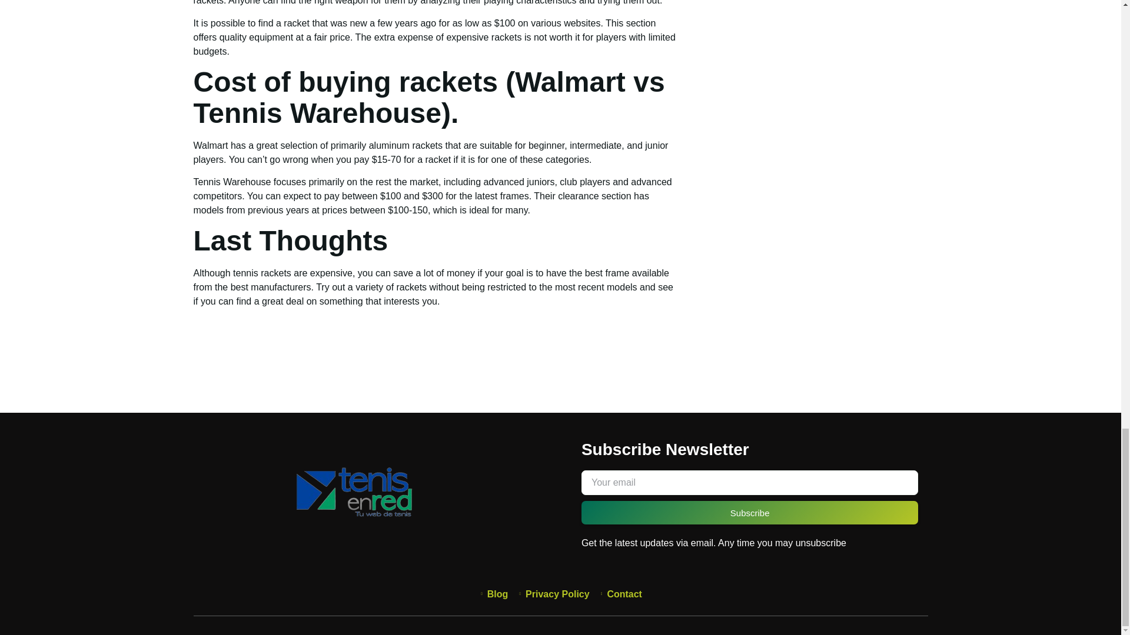 The width and height of the screenshot is (1130, 635). Describe the element at coordinates (620, 594) in the screenshot. I see `Contact` at that location.